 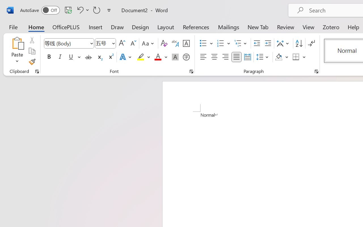 I want to click on Customize Quick Access Toolbar, so click(x=109, y=10).